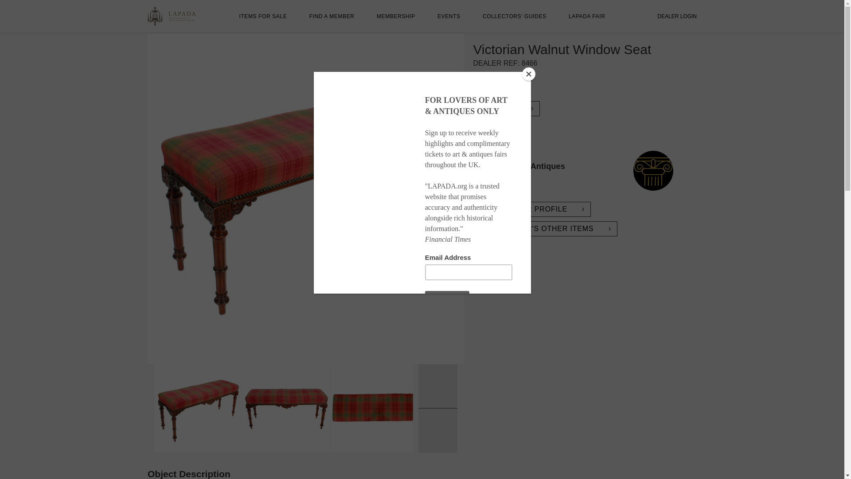 The height and width of the screenshot is (479, 851). I want to click on ITEMS FOR SALE, so click(263, 16).